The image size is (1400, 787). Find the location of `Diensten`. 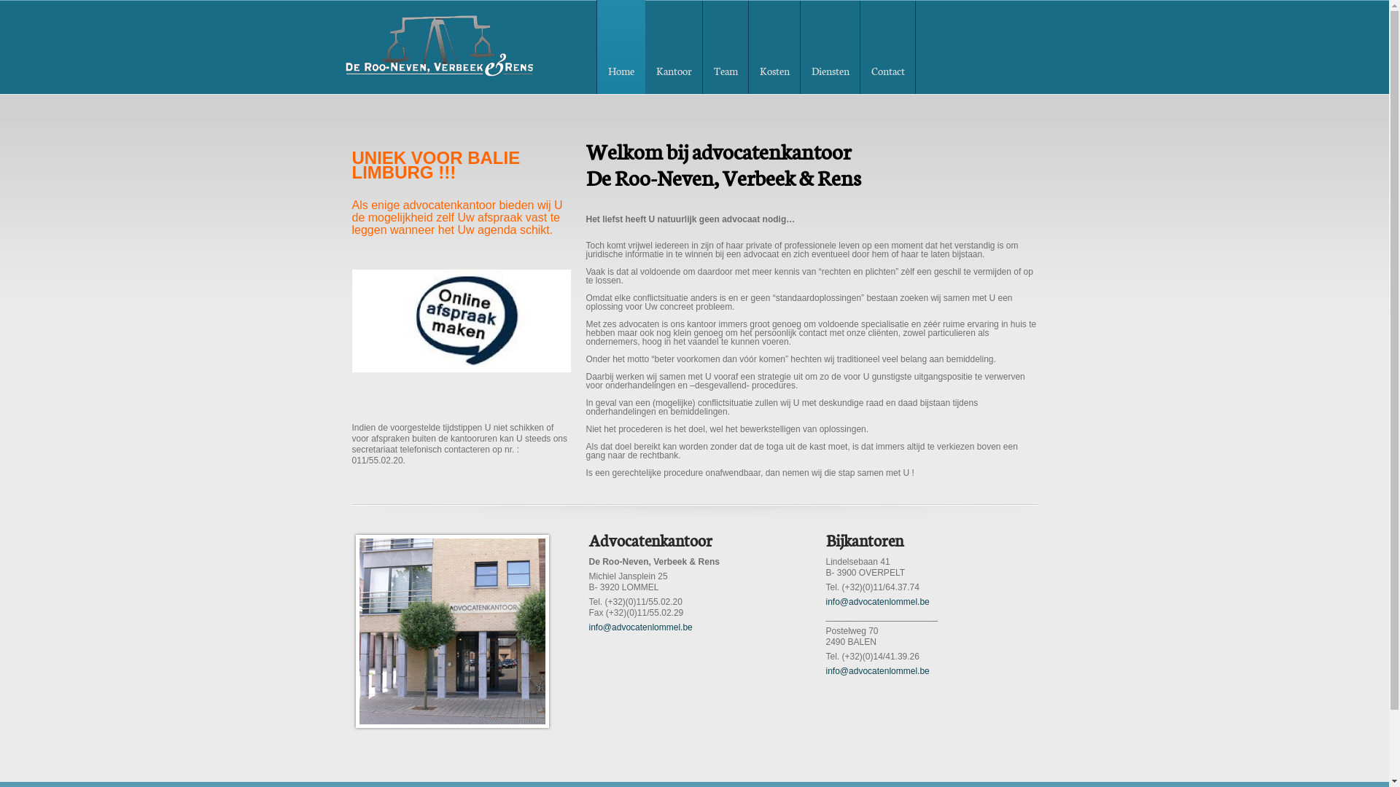

Diensten is located at coordinates (831, 47).